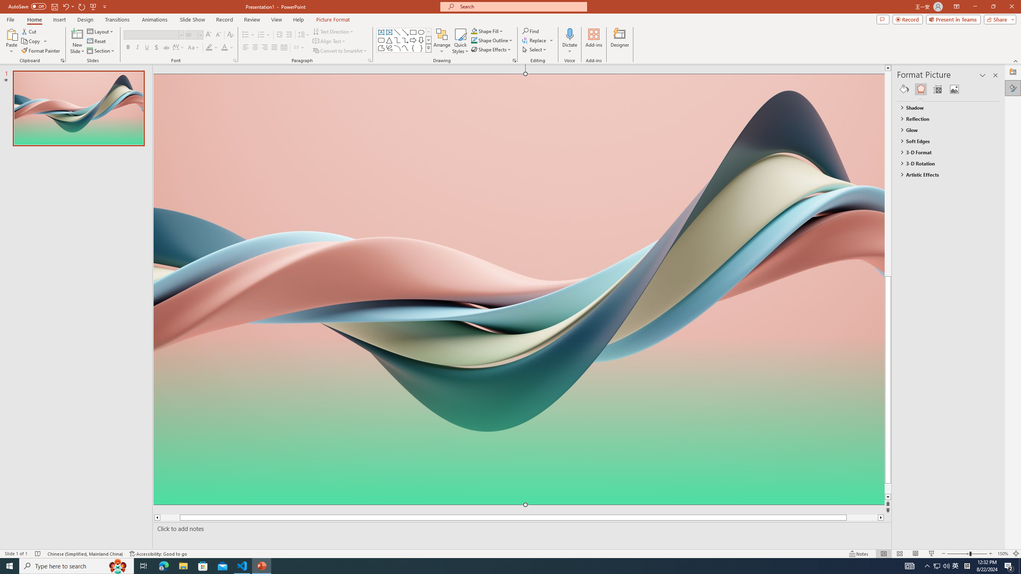 The image size is (1021, 574). What do you see at coordinates (191, 34) in the screenshot?
I see `Font Size` at bounding box center [191, 34].